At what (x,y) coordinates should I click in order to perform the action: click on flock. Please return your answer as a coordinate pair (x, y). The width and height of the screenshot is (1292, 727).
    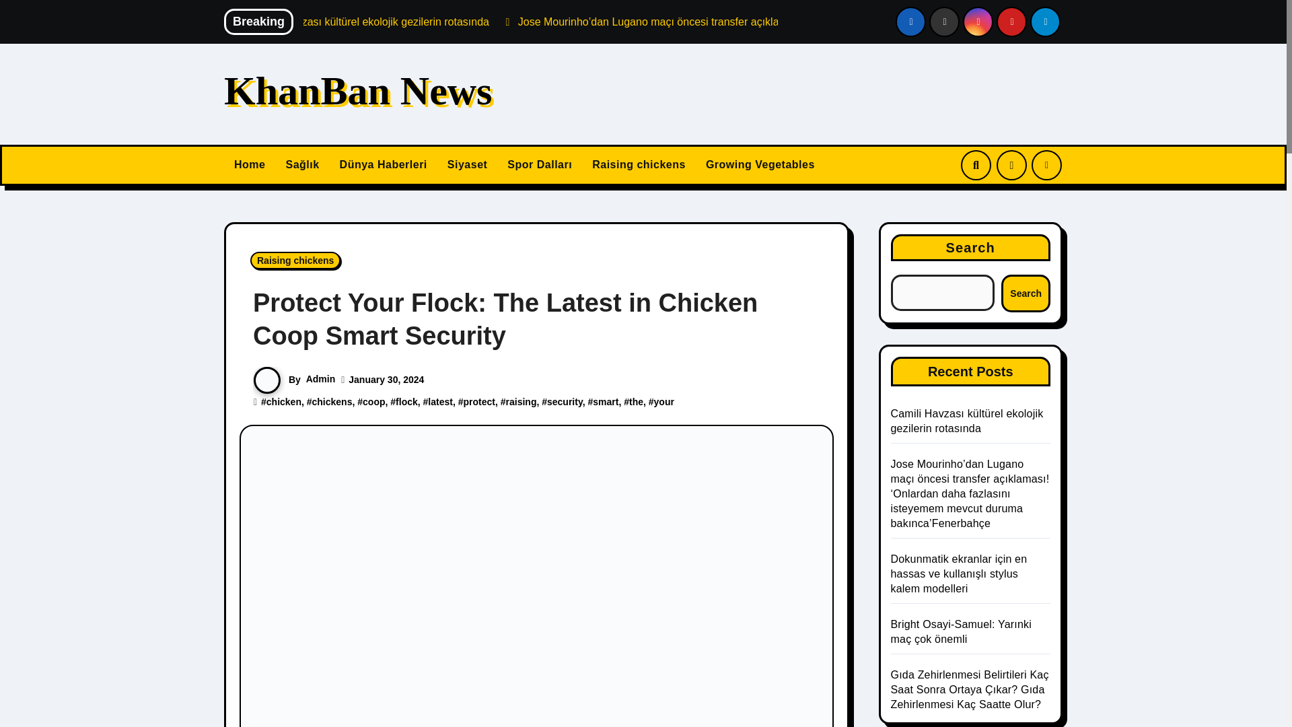
    Looking at the image, I should click on (406, 401).